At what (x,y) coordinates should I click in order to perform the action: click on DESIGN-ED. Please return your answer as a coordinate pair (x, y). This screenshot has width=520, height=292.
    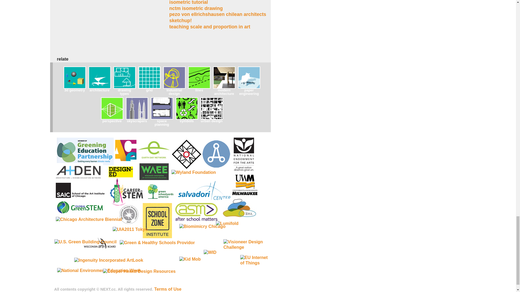
    Looking at the image, I should click on (121, 172).